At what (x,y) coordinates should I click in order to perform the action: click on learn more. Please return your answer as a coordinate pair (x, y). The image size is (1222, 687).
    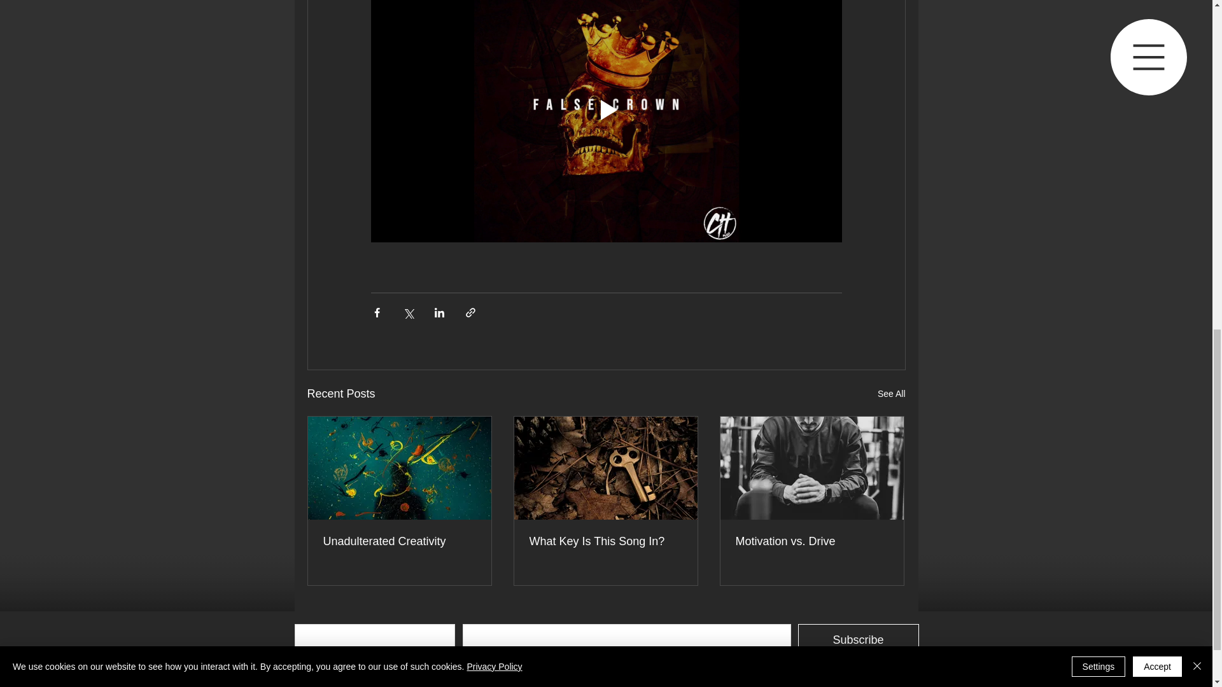
    Looking at the image, I should click on (904, 682).